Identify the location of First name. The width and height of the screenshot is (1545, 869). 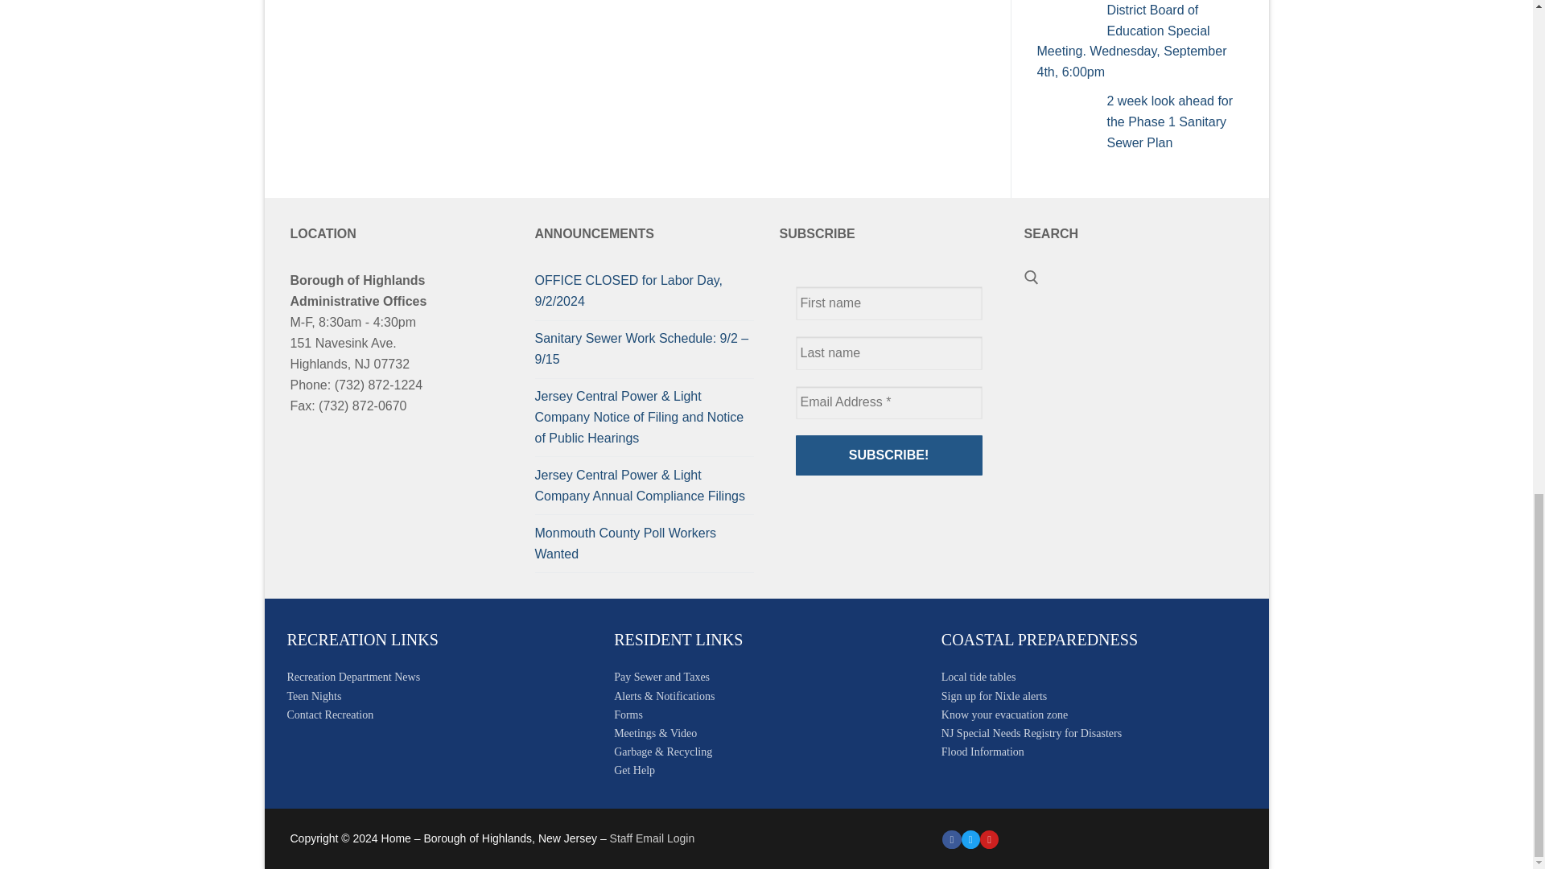
(888, 303).